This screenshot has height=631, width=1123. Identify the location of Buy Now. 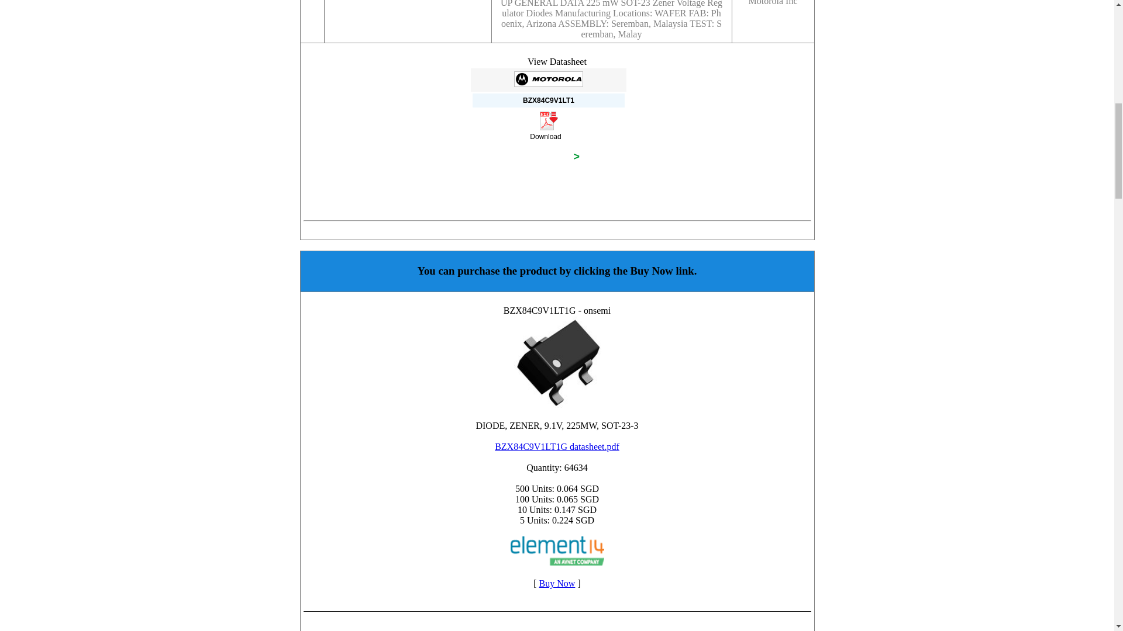
(557, 583).